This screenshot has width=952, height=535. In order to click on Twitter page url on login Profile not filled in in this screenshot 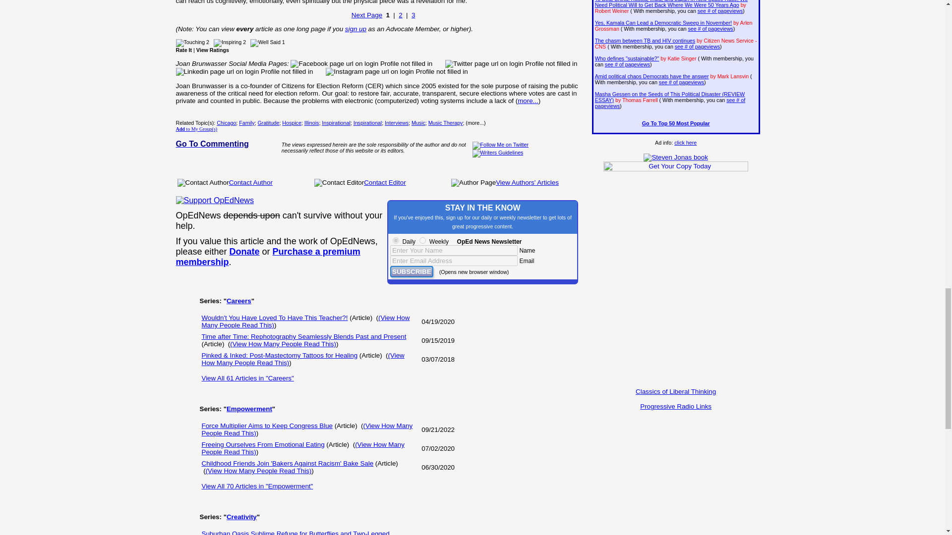, I will do `click(511, 63)`.